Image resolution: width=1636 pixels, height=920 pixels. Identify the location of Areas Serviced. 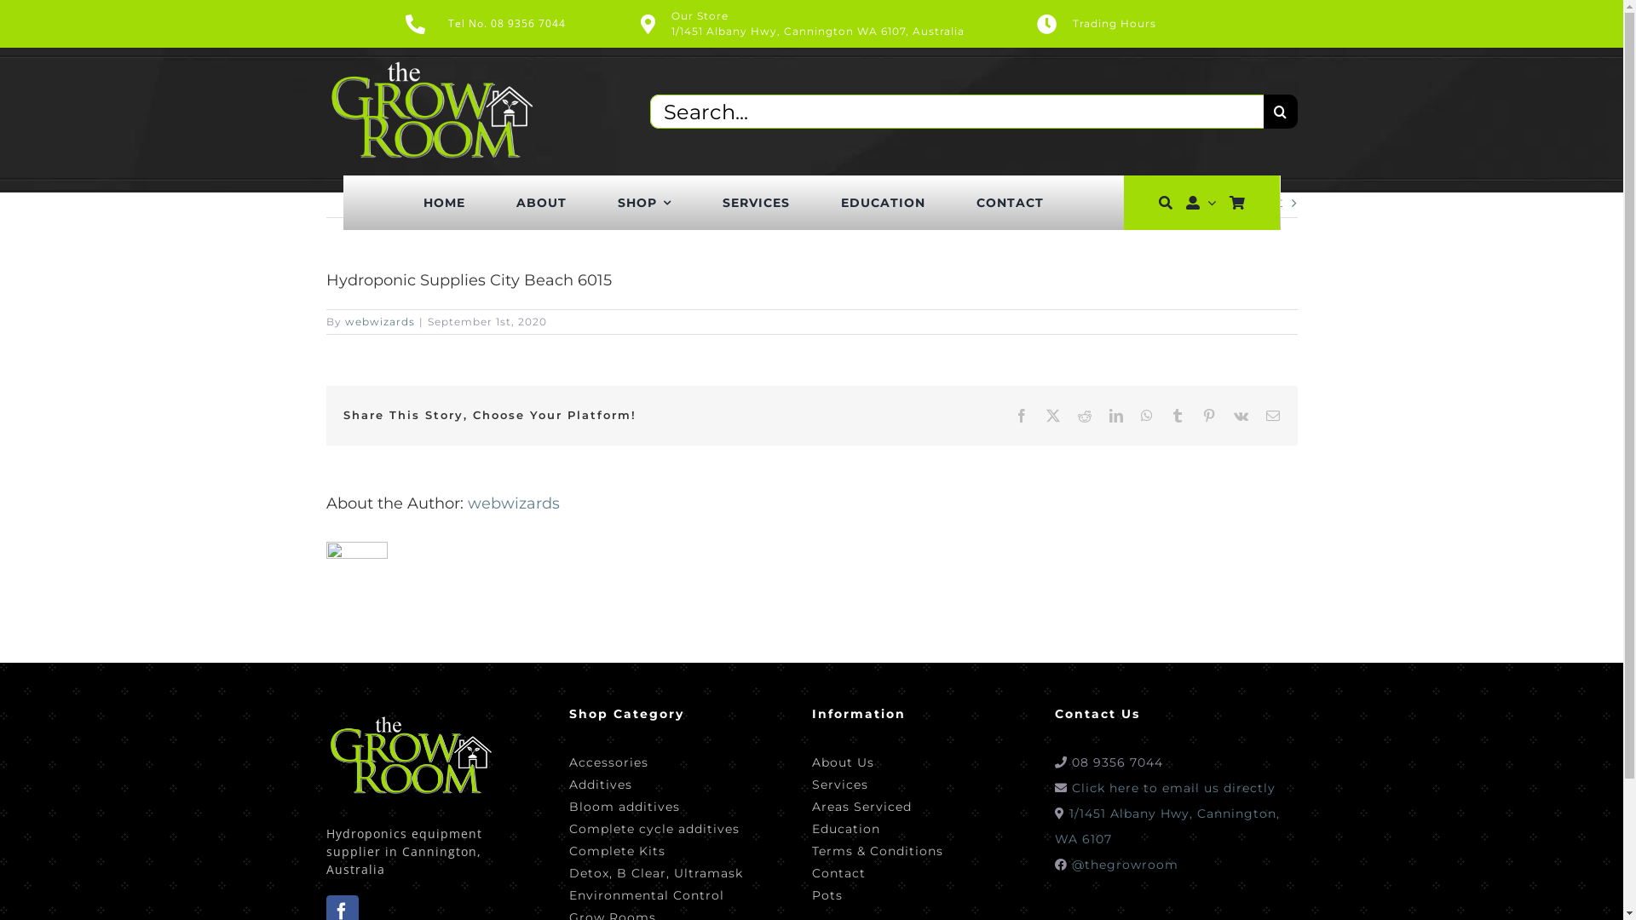
(877, 805).